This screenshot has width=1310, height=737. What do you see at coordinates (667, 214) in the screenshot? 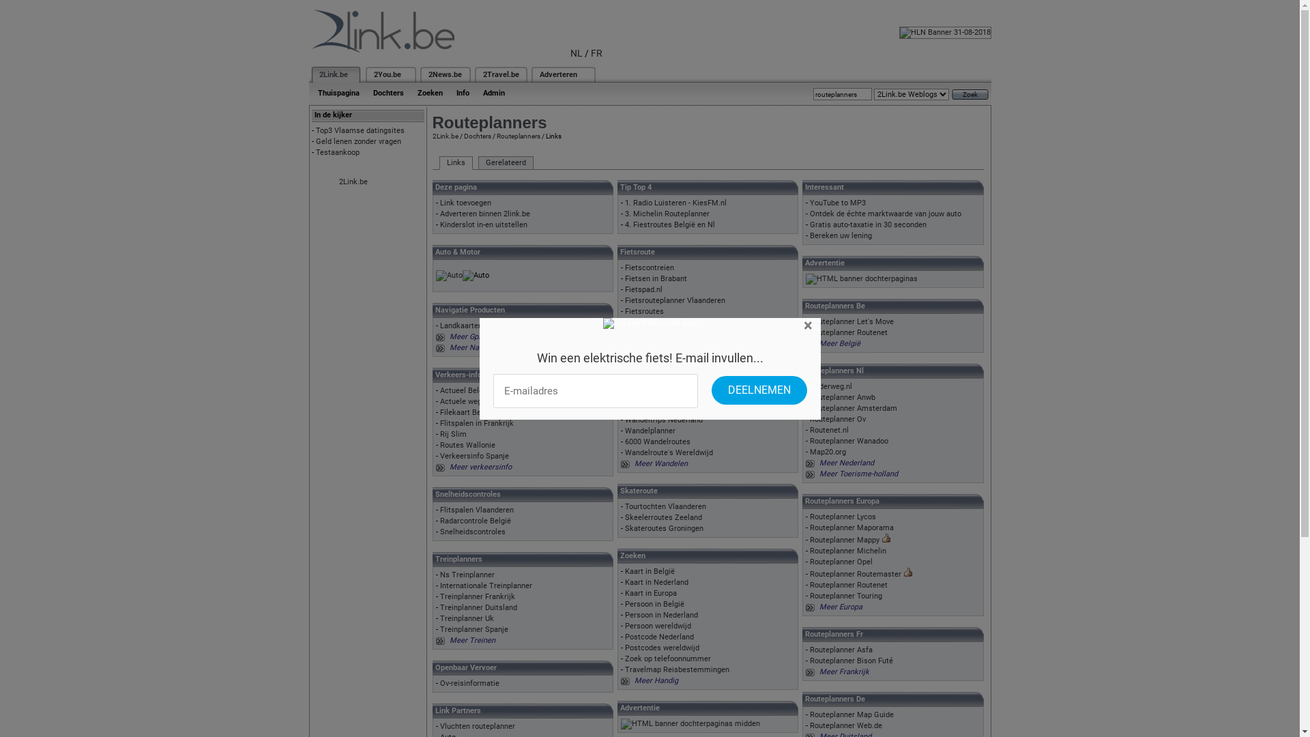
I see `3. Michelin Routeplanner` at bounding box center [667, 214].